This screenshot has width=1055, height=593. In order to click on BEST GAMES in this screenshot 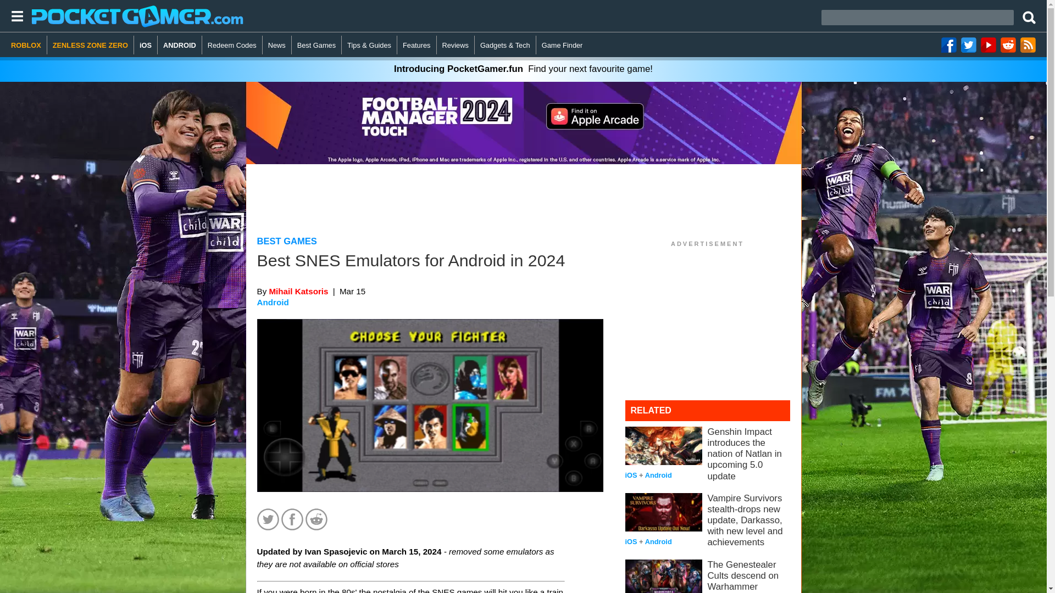, I will do `click(287, 241)`.